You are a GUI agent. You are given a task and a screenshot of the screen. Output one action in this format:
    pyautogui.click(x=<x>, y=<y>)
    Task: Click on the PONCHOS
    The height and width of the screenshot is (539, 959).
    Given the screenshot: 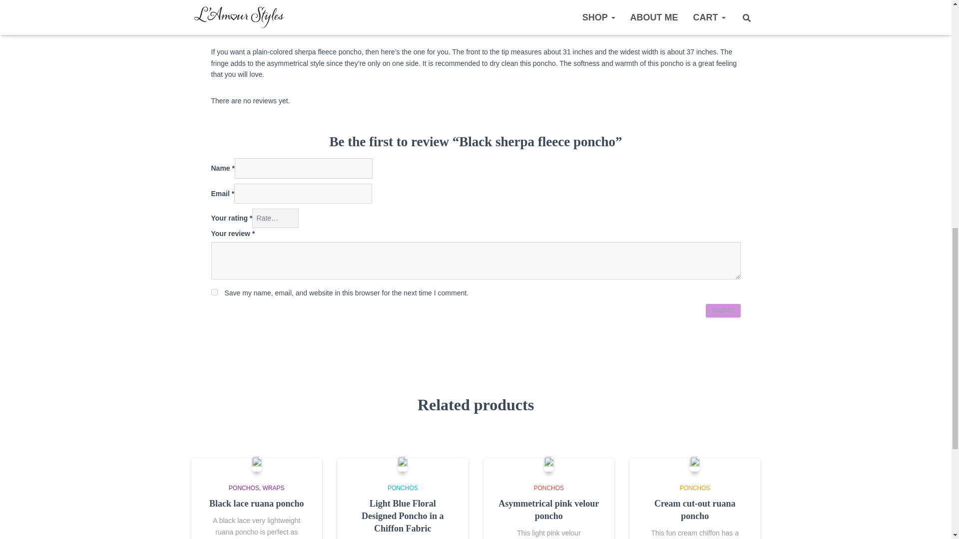 What is the action you would take?
    pyautogui.click(x=403, y=488)
    